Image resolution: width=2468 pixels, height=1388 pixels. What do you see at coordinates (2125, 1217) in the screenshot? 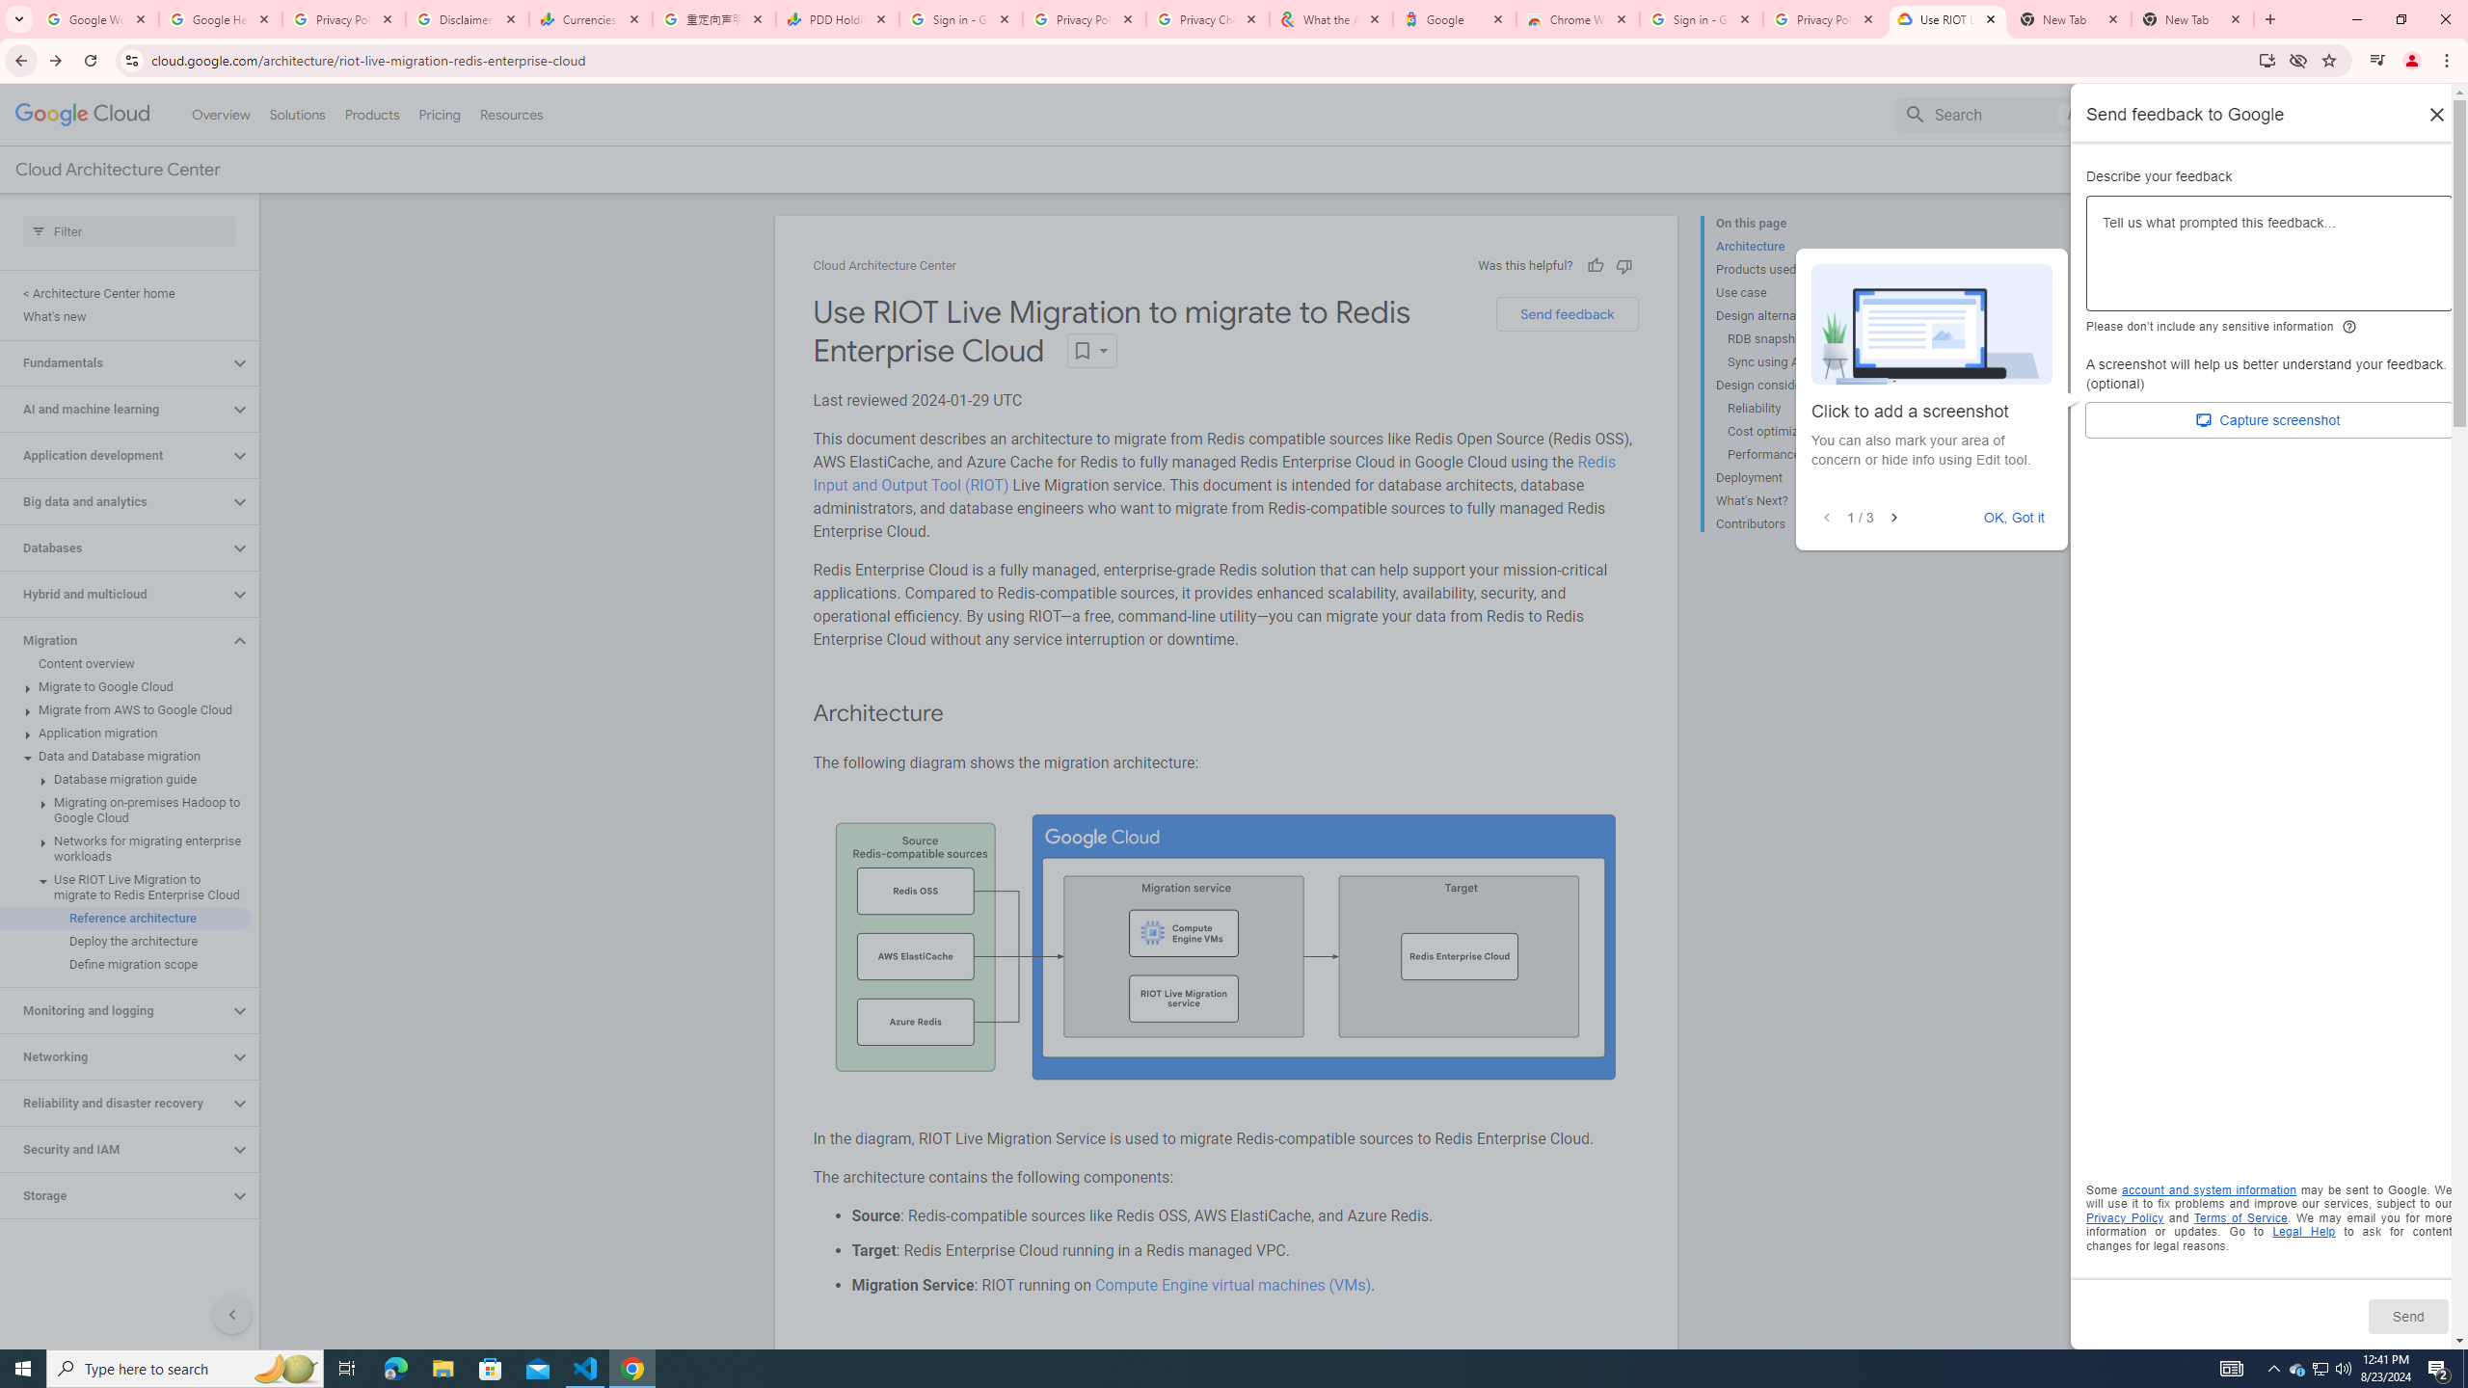
I see `Opens in a new tab. Privacy Policy` at bounding box center [2125, 1217].